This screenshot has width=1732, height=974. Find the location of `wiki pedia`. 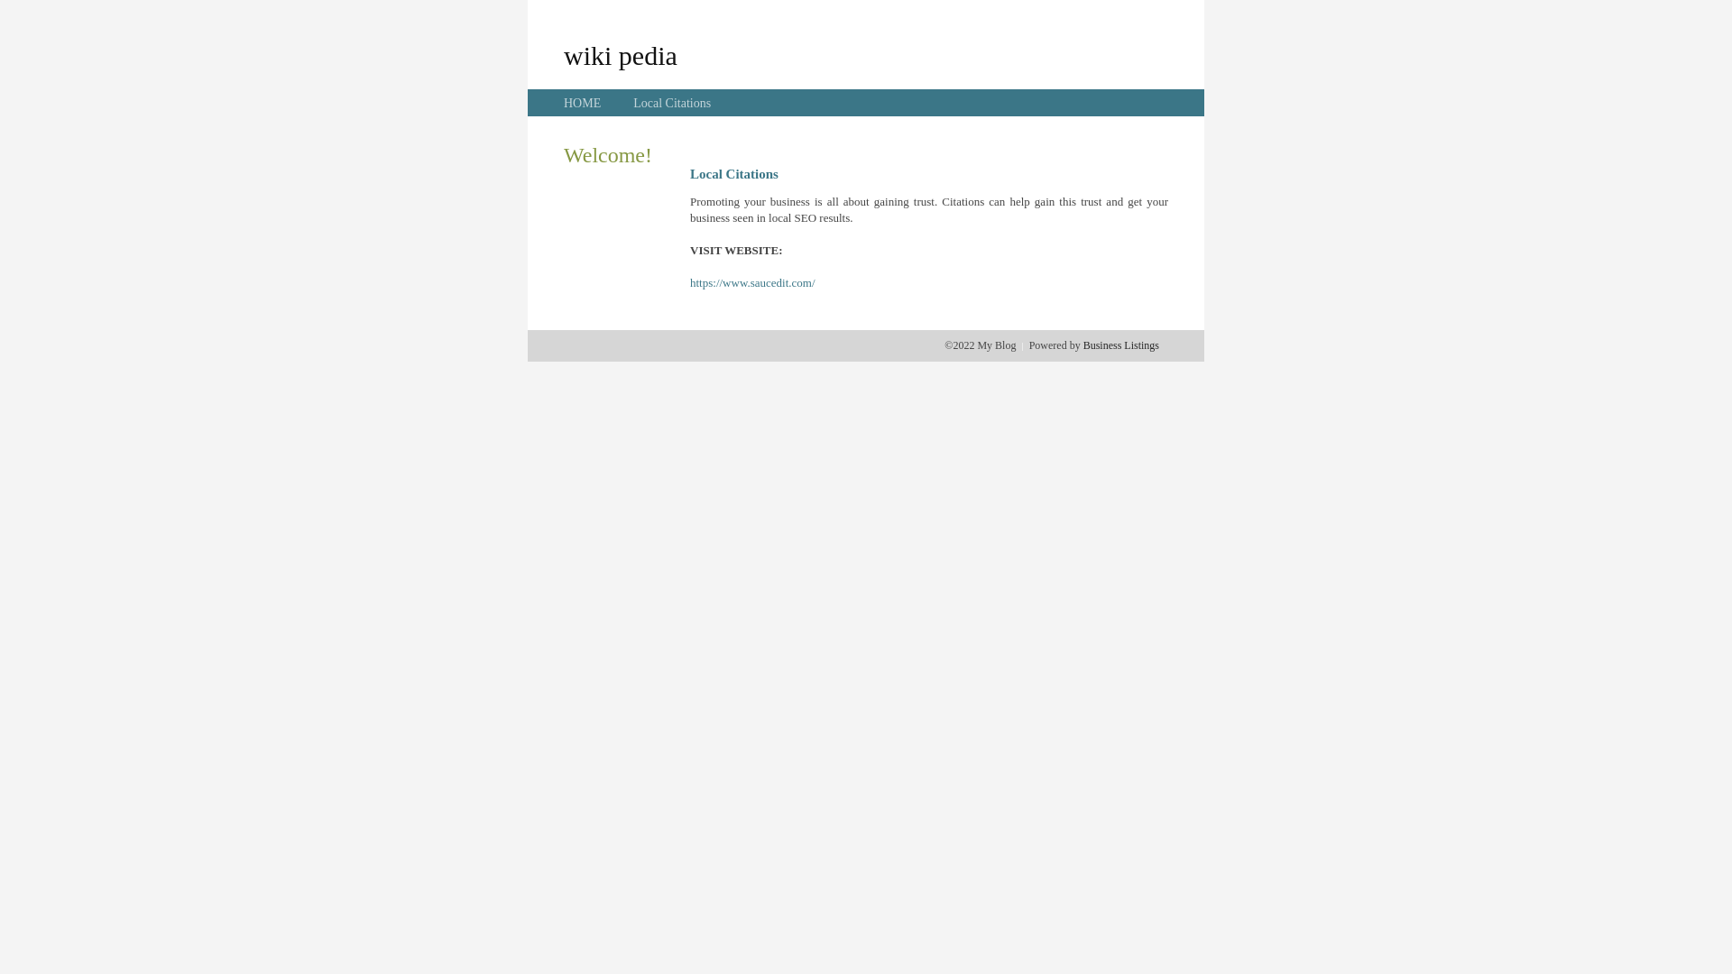

wiki pedia is located at coordinates (621, 55).